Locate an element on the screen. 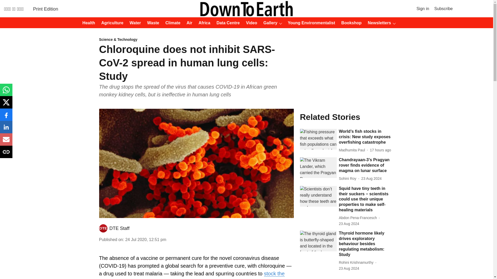 This screenshot has height=279, width=497. DTE Staff is located at coordinates (119, 228).